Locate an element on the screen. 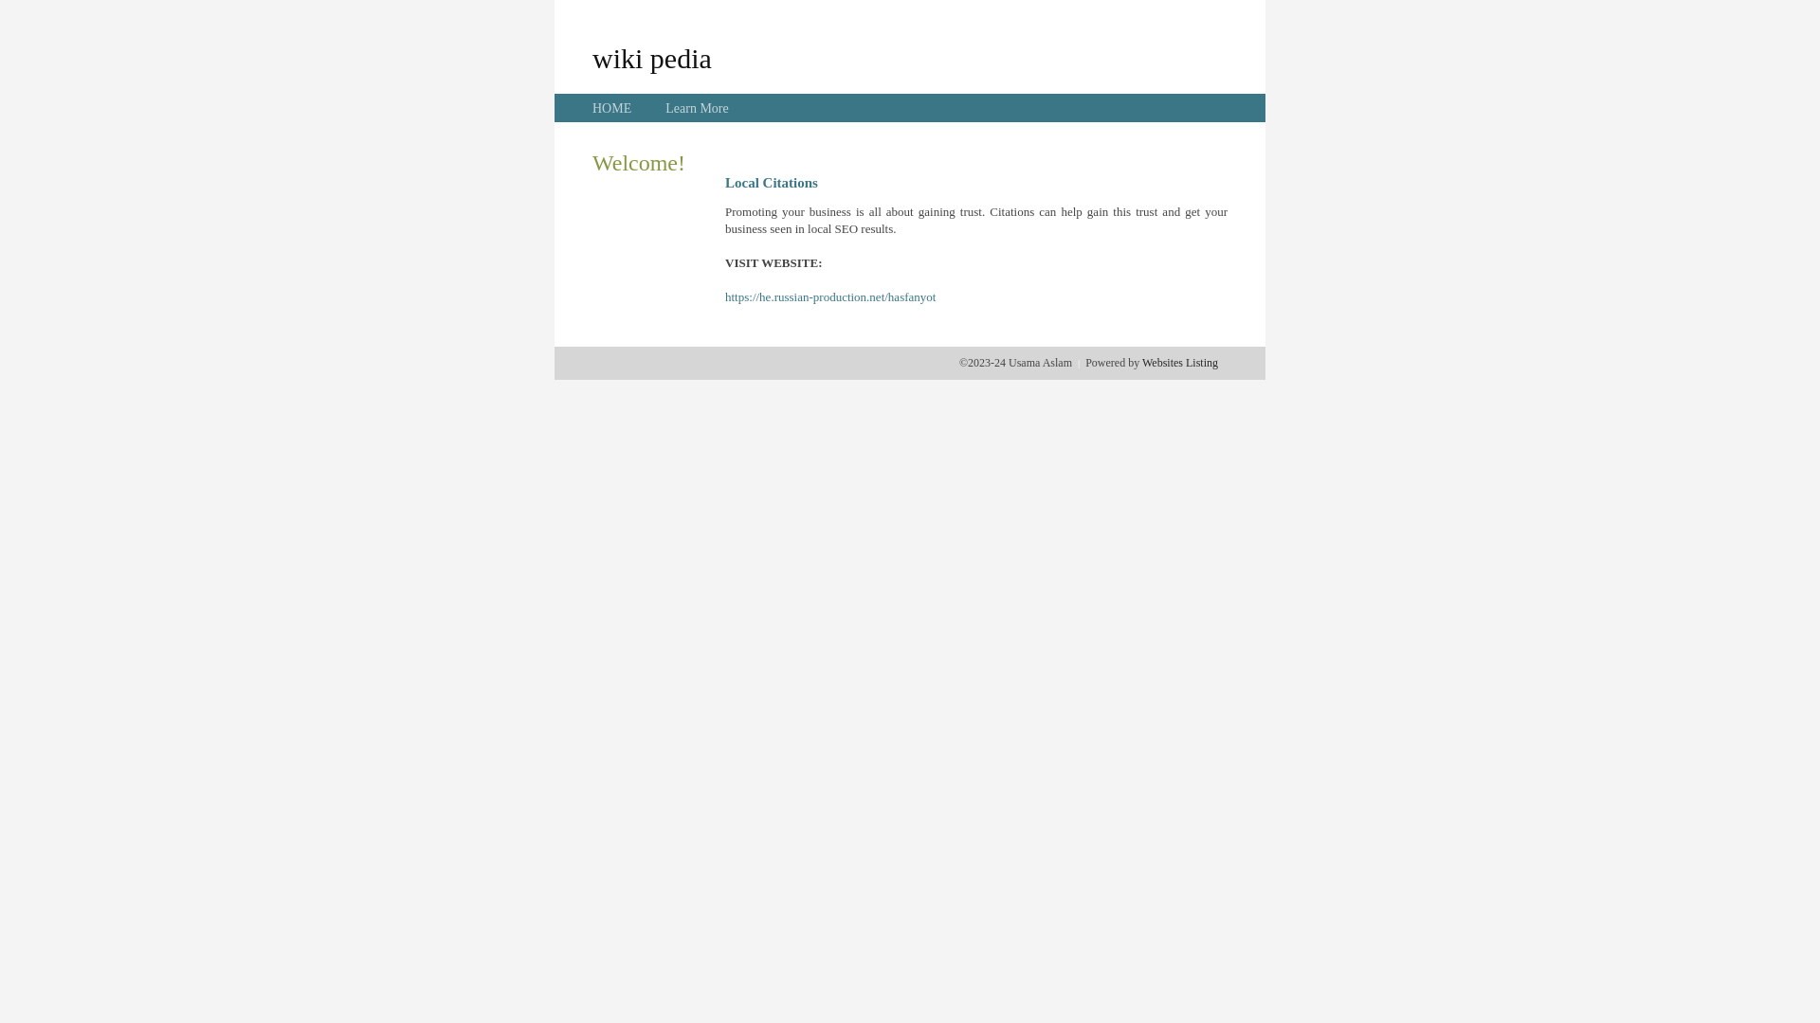 Image resolution: width=1820 pixels, height=1023 pixels. https://he.russian-production.net/hasfanyot is located at coordinates (830, 297).